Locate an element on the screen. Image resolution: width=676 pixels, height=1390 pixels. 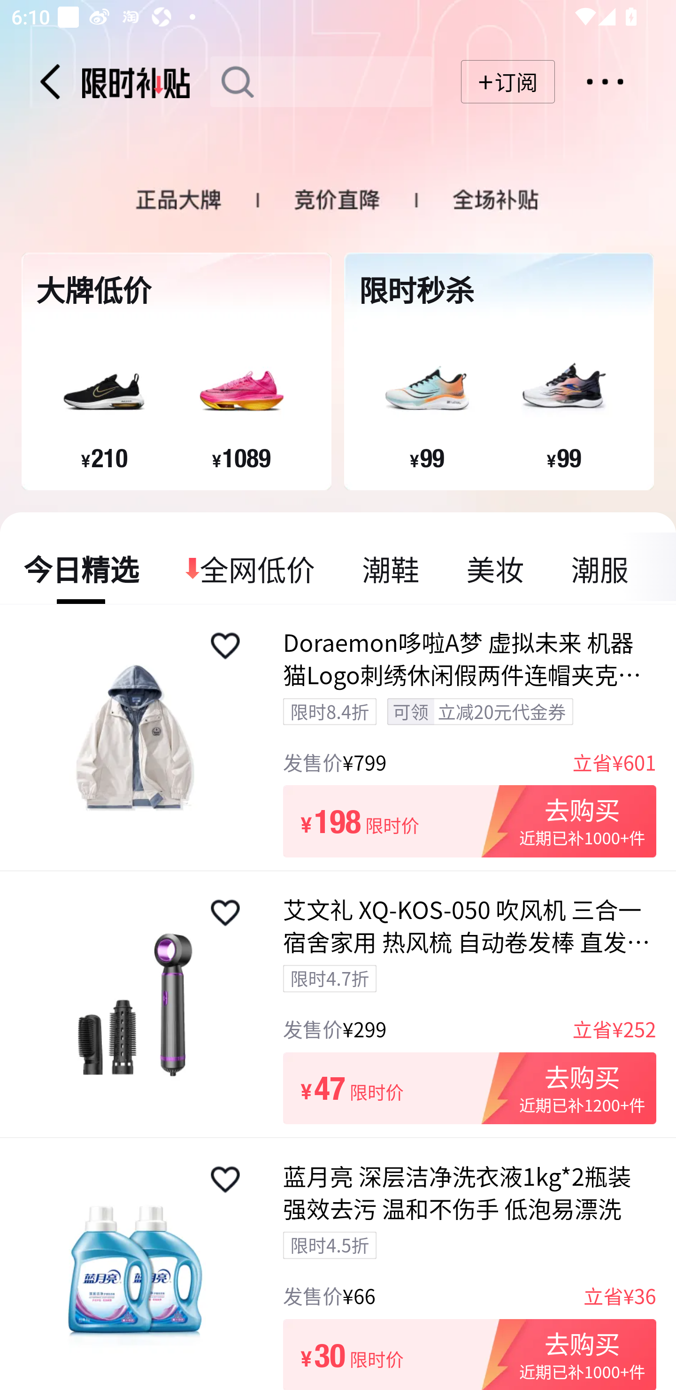
resize,w_60 is located at coordinates (225, 1180).